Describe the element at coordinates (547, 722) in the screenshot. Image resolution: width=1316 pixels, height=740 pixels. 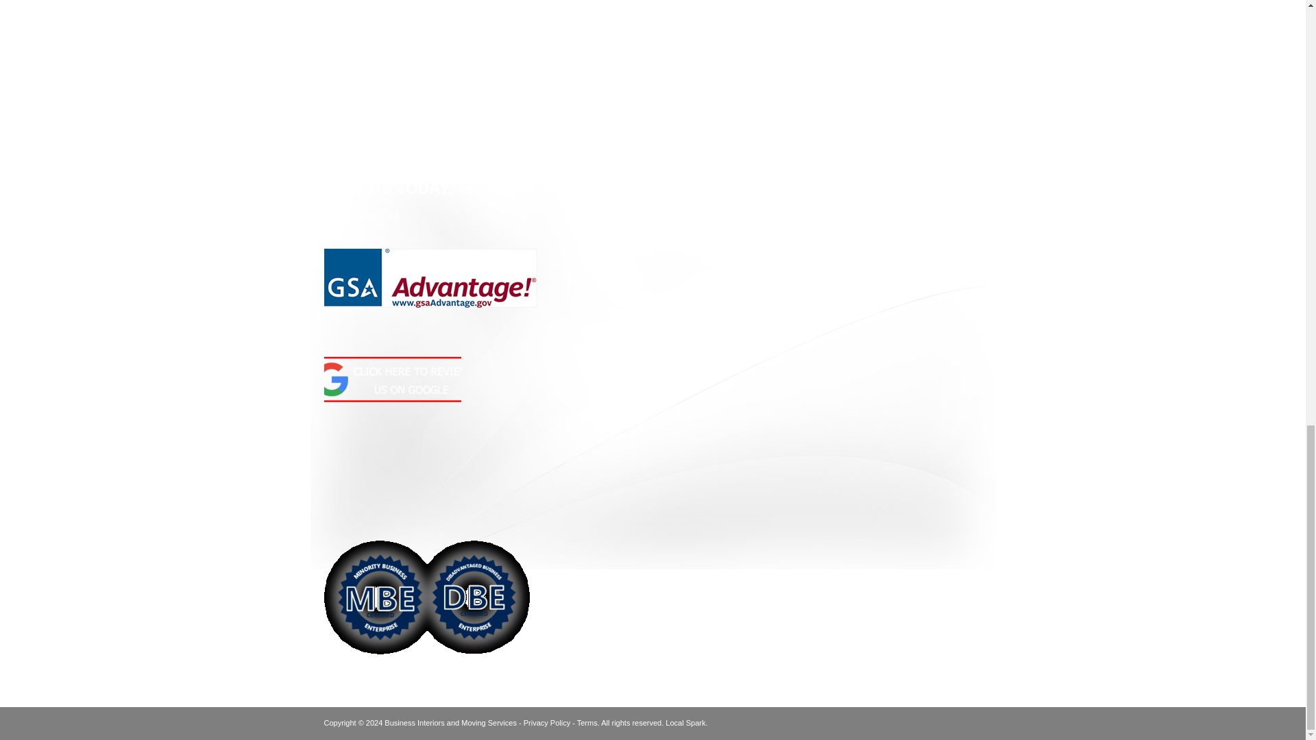
I see `Privacy Policy` at that location.